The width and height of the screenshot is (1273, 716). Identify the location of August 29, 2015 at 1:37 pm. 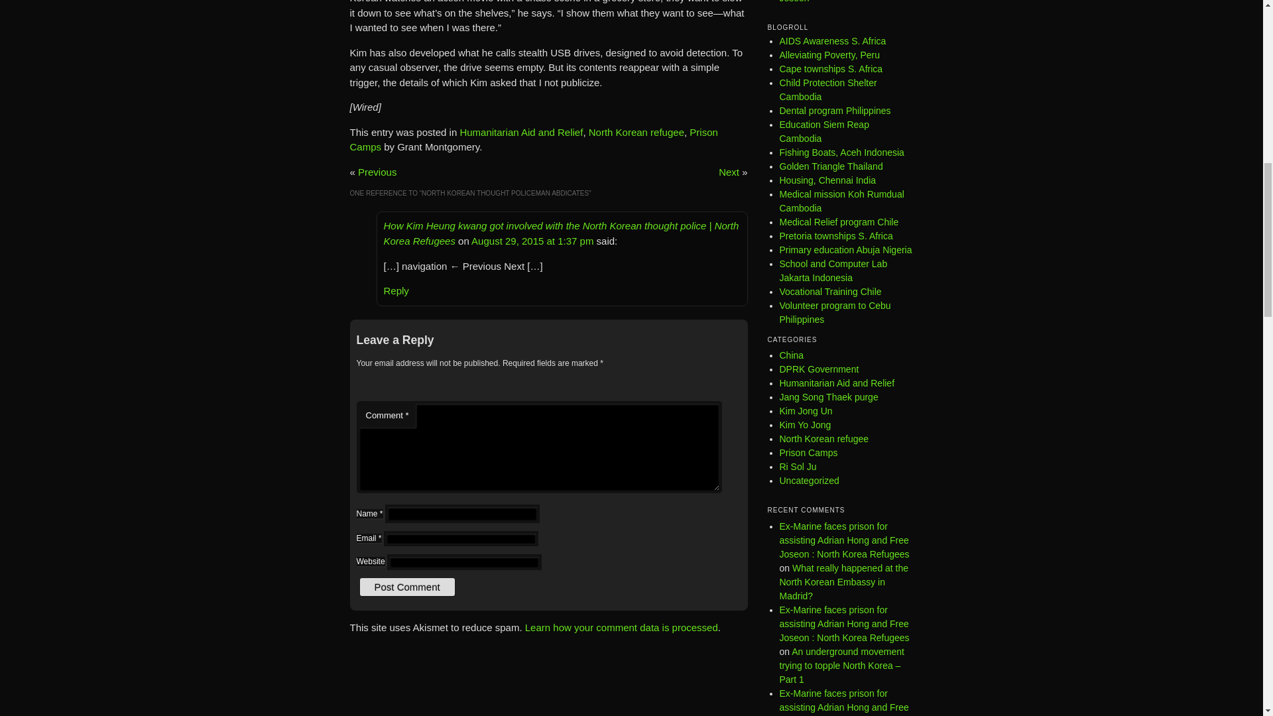
(532, 241).